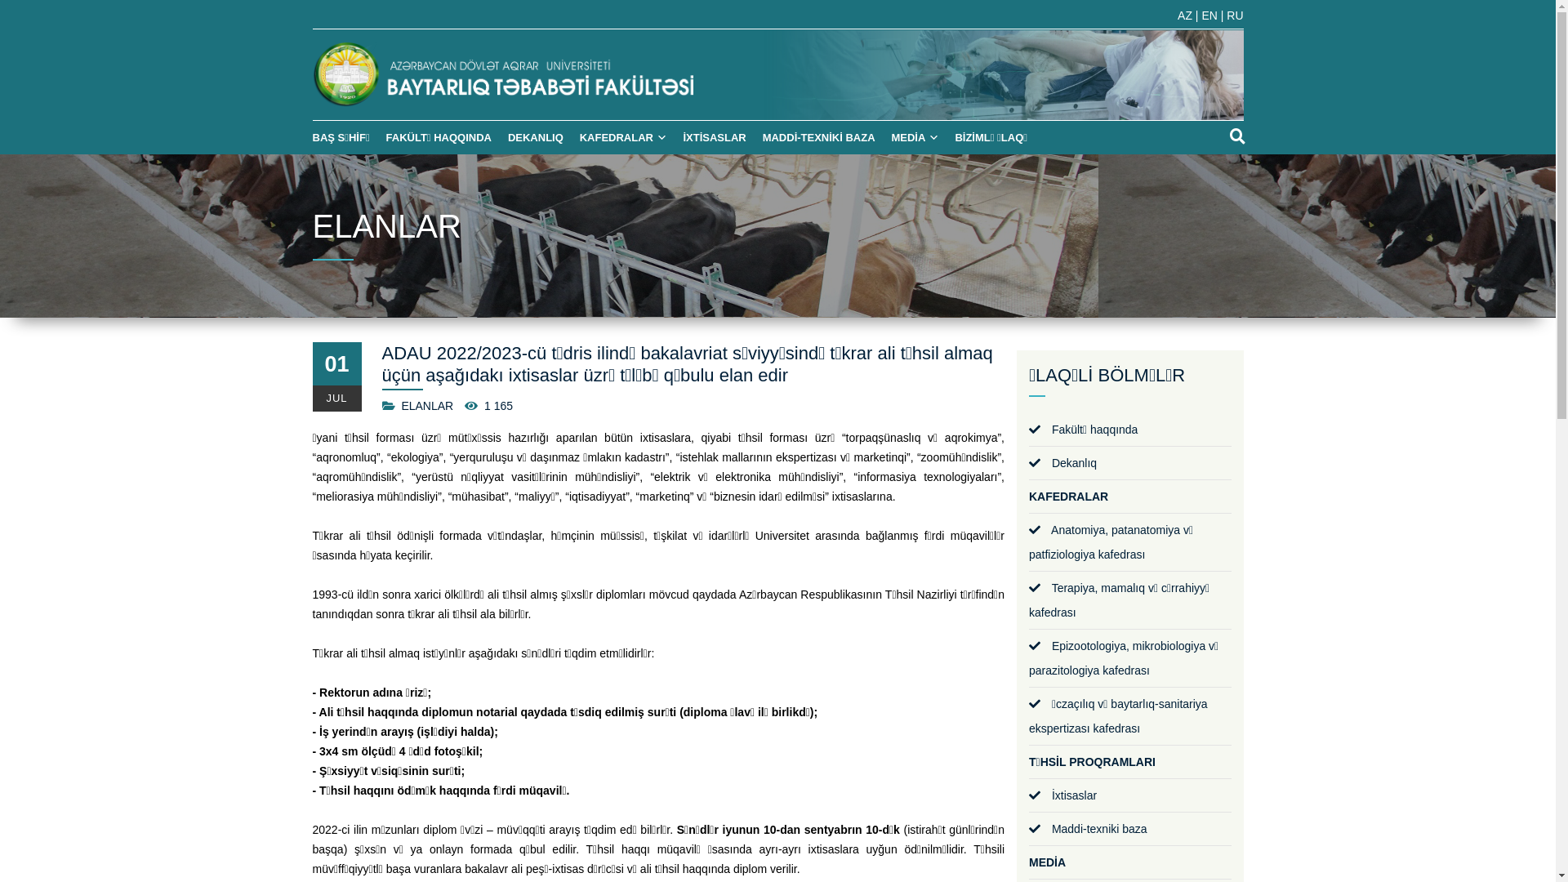  Describe the element at coordinates (1187, 16) in the screenshot. I see `AZ` at that location.